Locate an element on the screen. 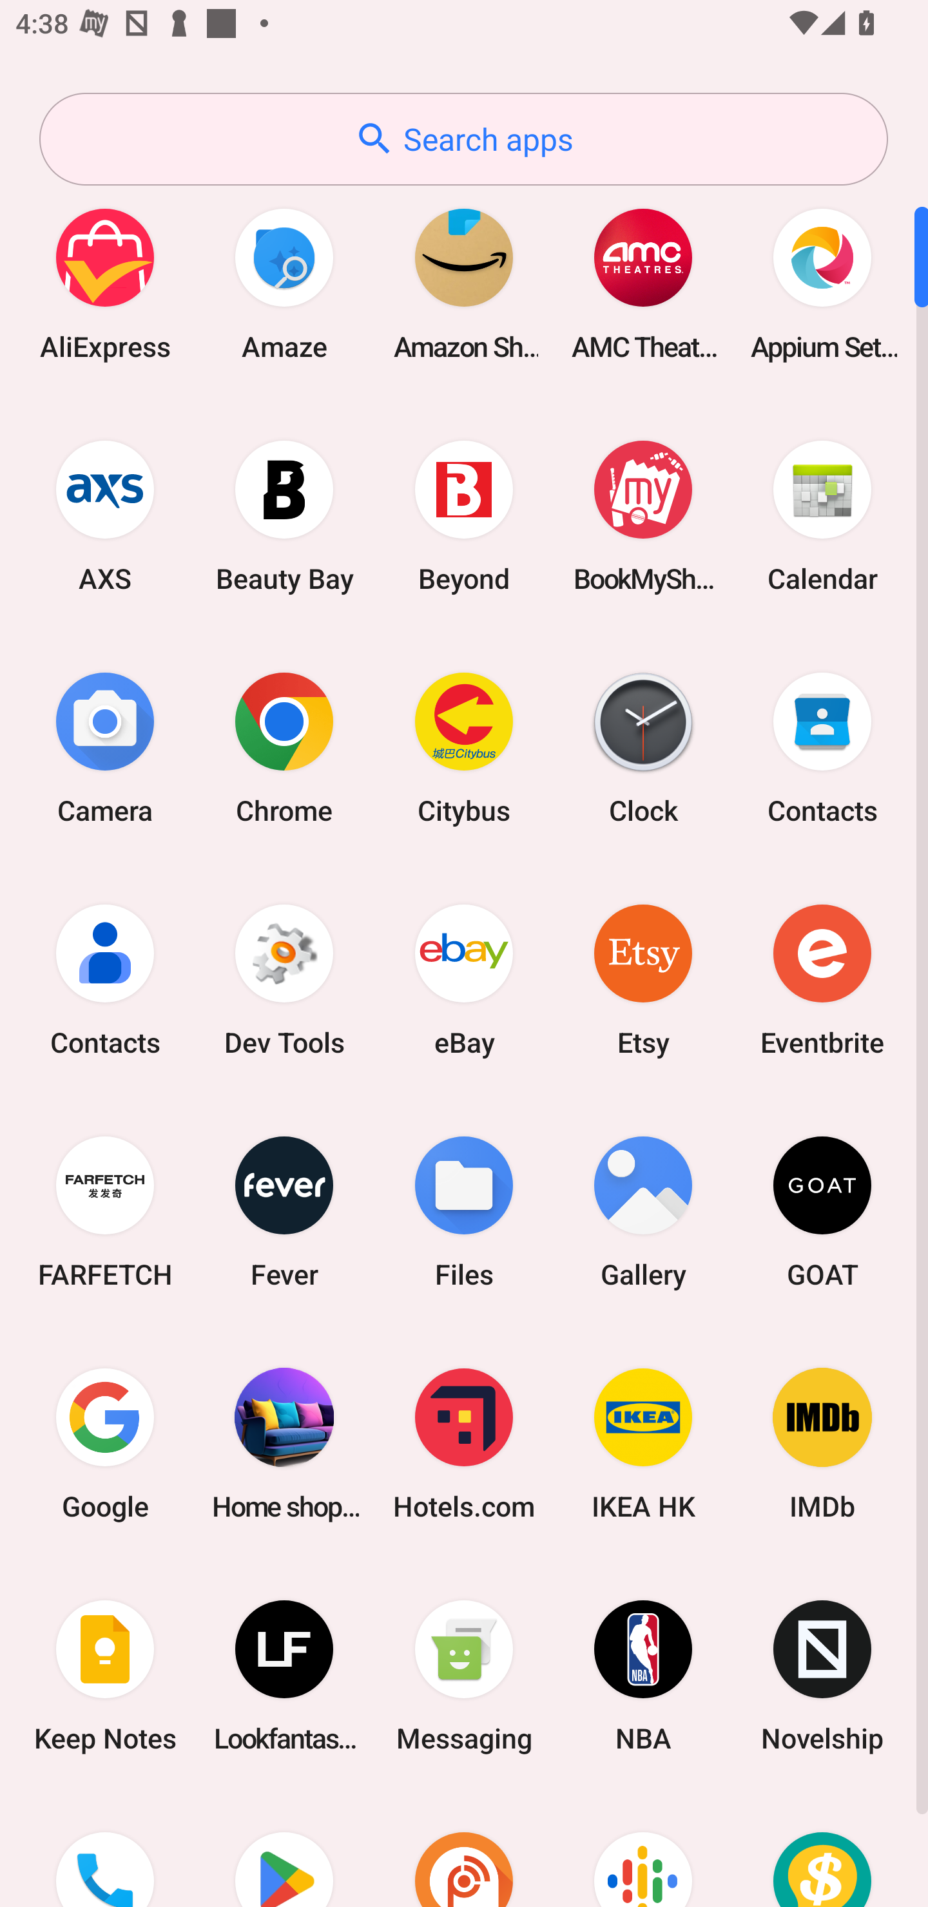  Citybus is located at coordinates (464, 747).